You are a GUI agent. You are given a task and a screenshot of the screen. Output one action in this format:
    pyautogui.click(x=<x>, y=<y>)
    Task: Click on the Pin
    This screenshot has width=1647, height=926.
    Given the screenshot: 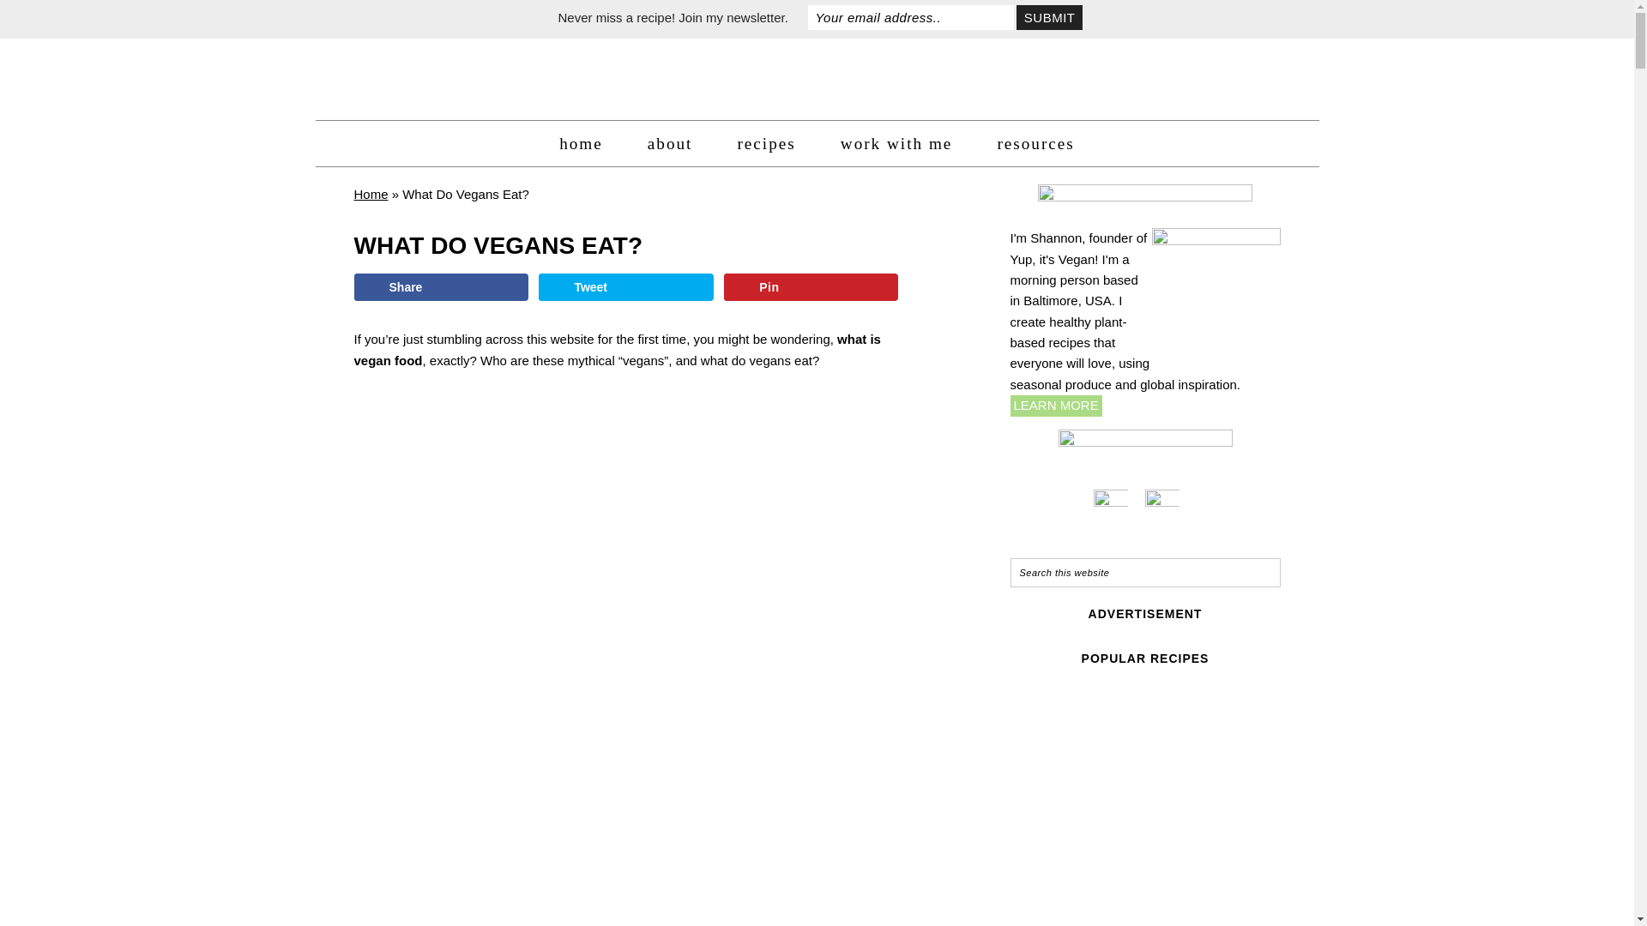 What is the action you would take?
    pyautogui.click(x=811, y=286)
    